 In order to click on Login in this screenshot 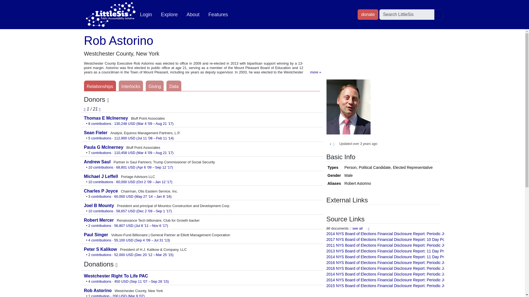, I will do `click(146, 15)`.